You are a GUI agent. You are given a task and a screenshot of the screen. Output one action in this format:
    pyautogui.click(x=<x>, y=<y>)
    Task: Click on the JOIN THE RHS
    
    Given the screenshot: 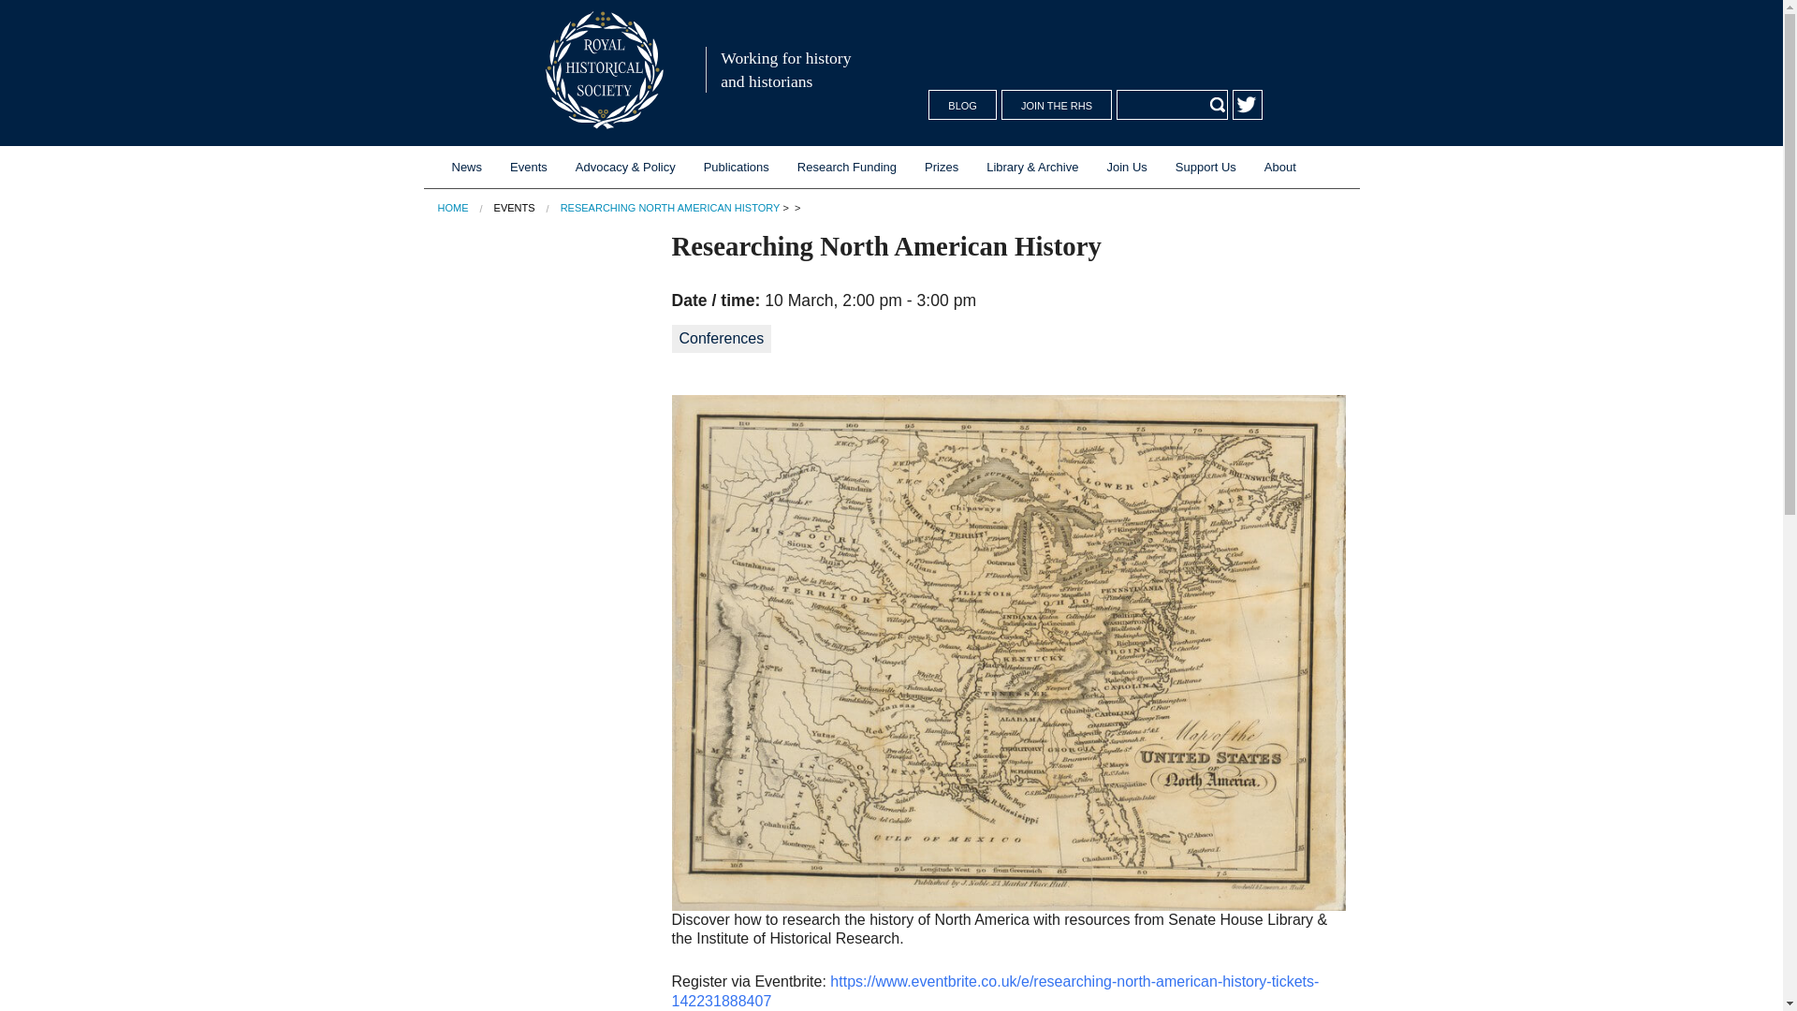 What is the action you would take?
    pyautogui.click(x=1056, y=105)
    